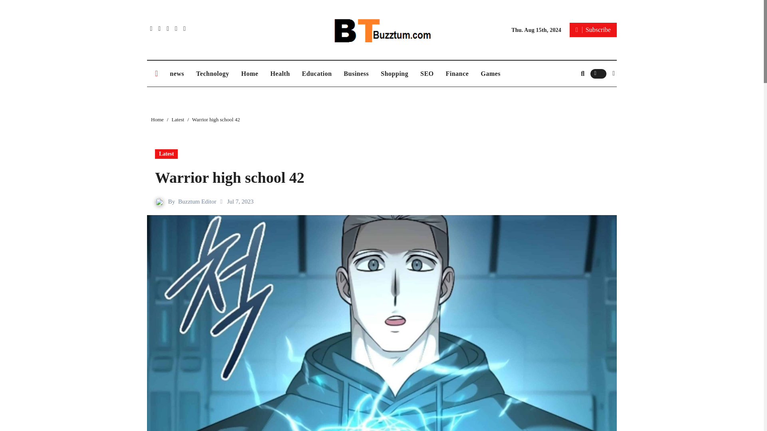  I want to click on Home, so click(250, 73).